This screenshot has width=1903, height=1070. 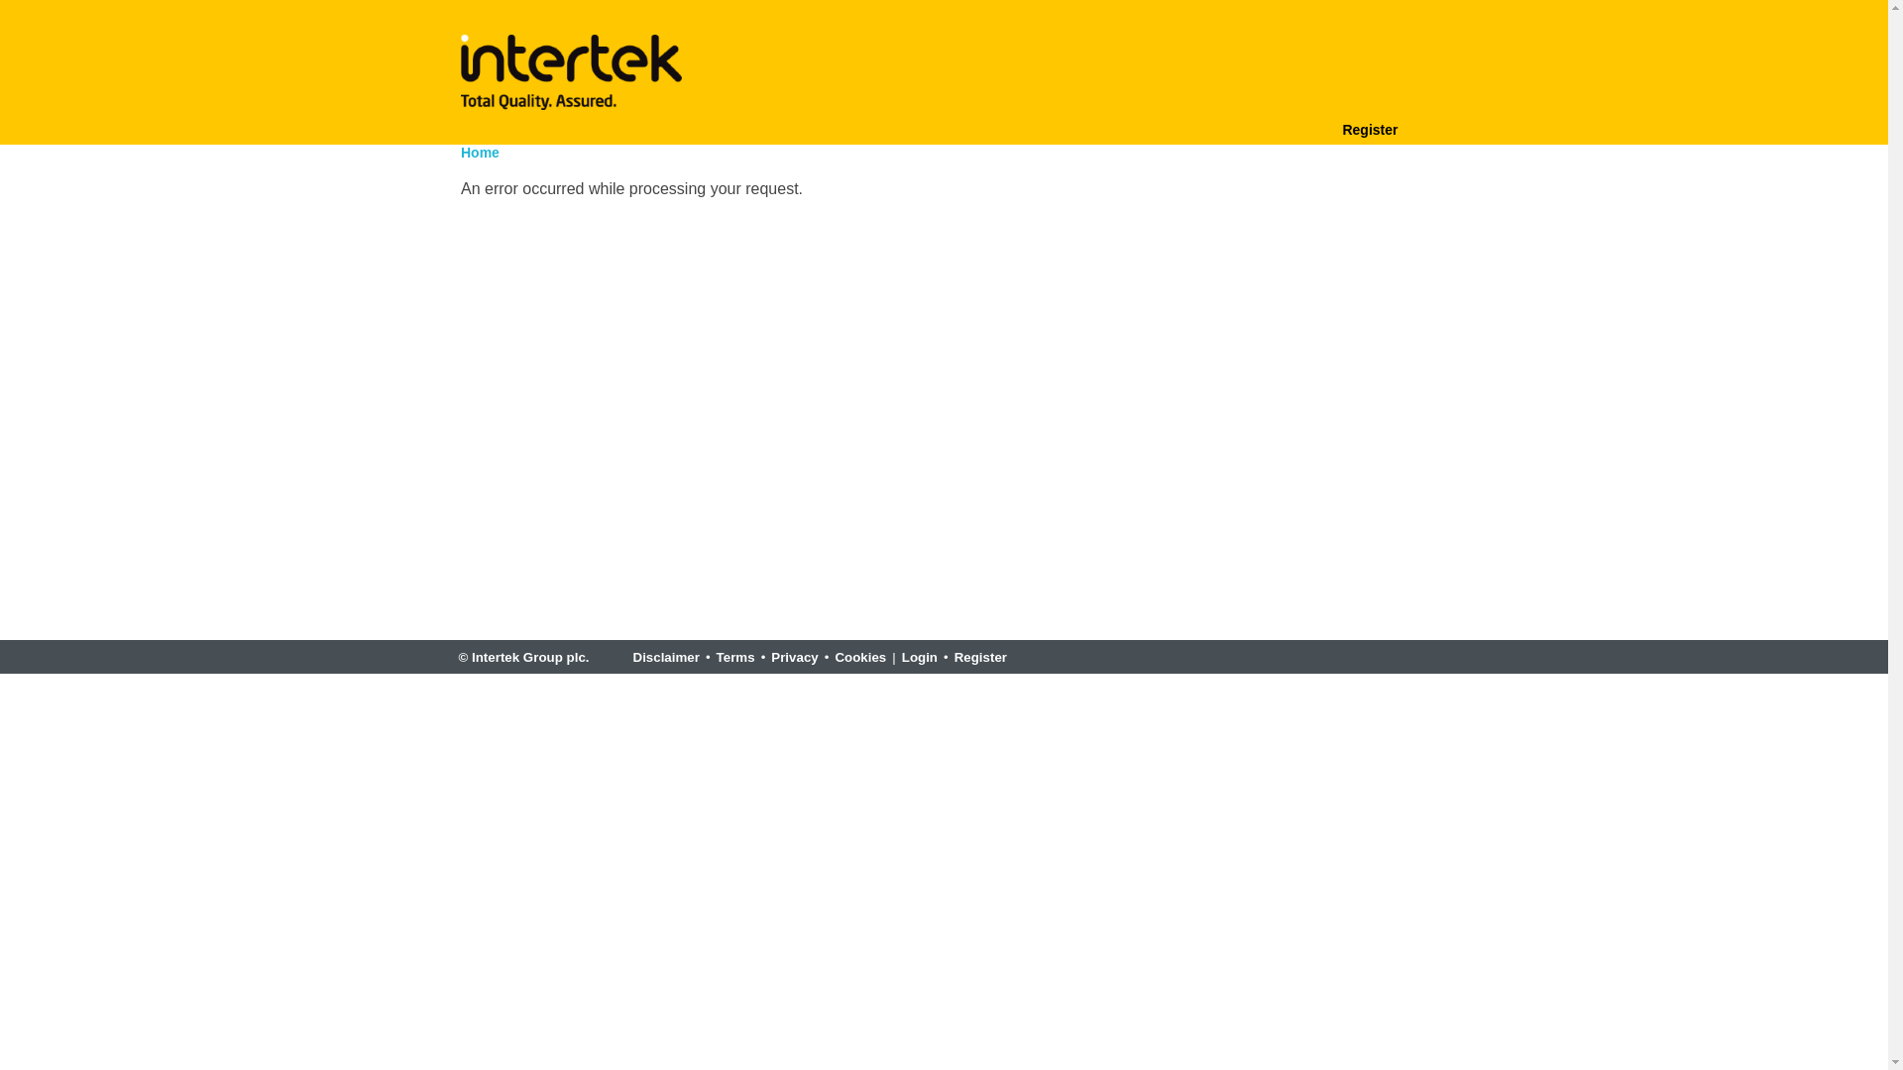 I want to click on  , so click(x=1301, y=127).